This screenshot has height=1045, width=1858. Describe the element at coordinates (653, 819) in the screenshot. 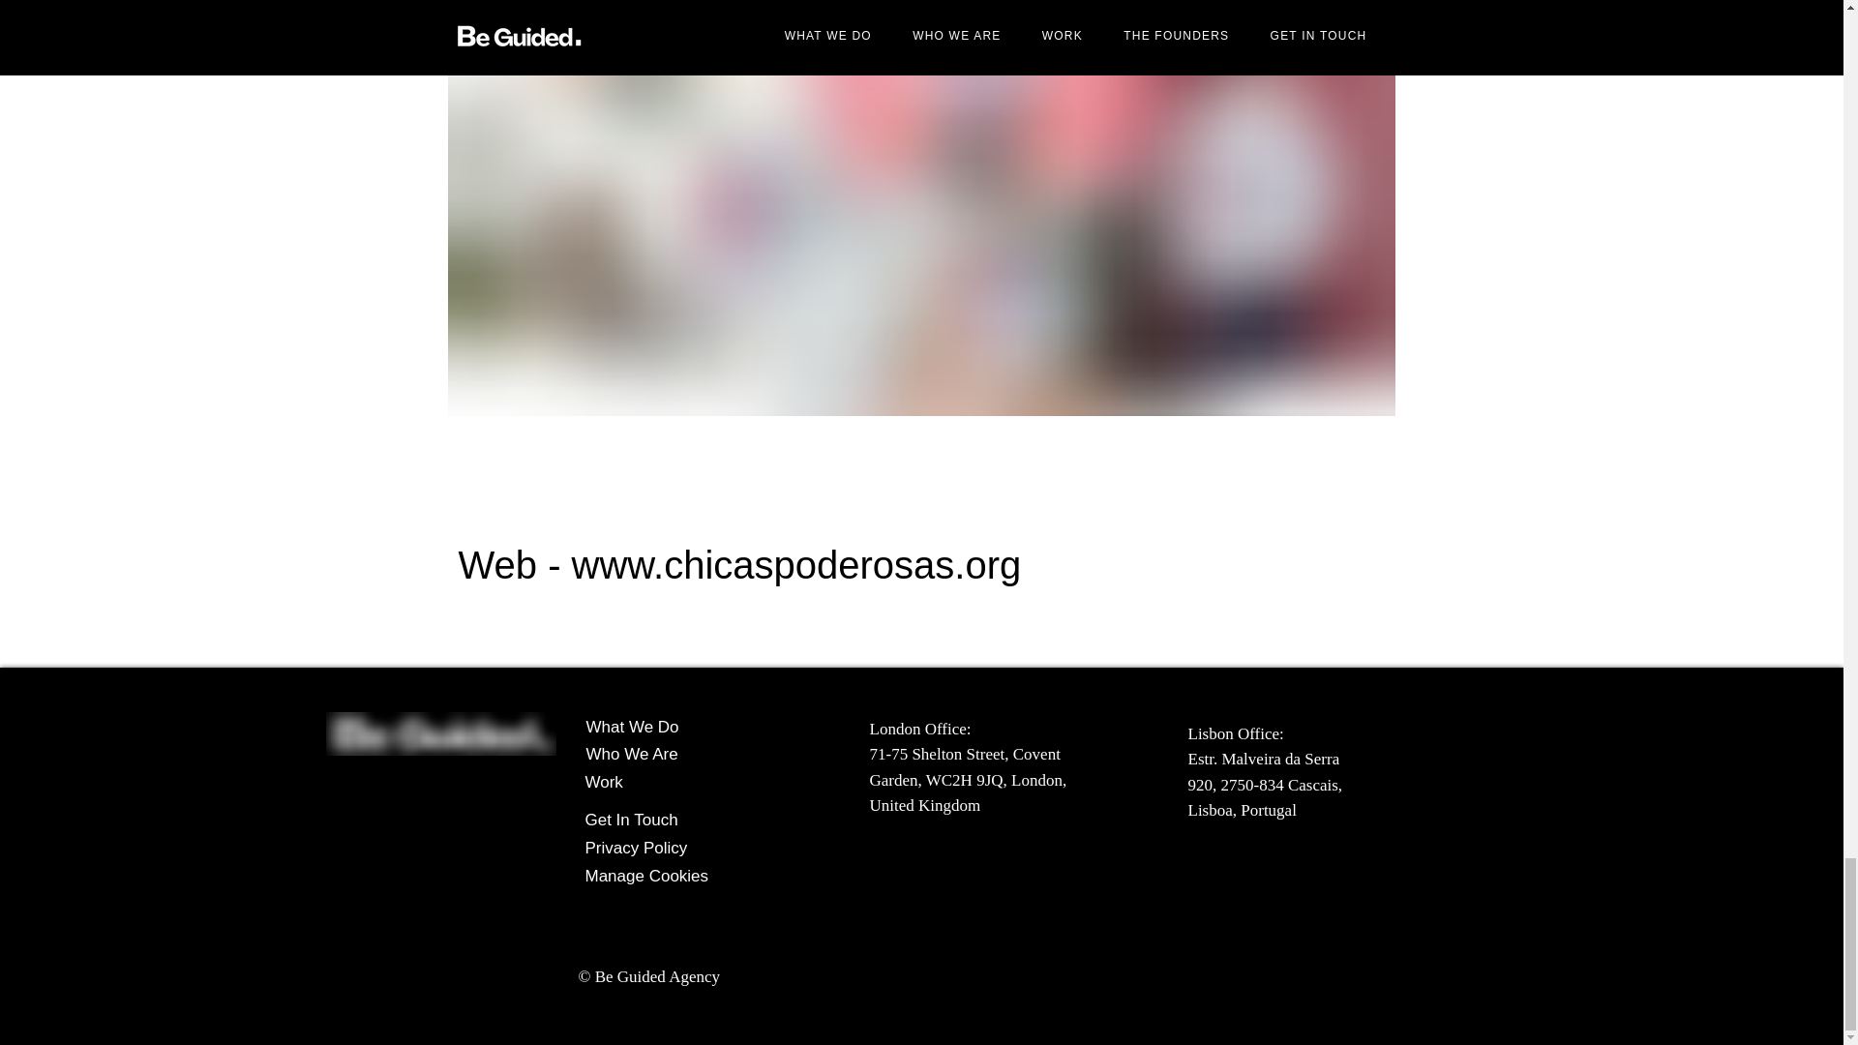

I see `Get In Touch` at that location.